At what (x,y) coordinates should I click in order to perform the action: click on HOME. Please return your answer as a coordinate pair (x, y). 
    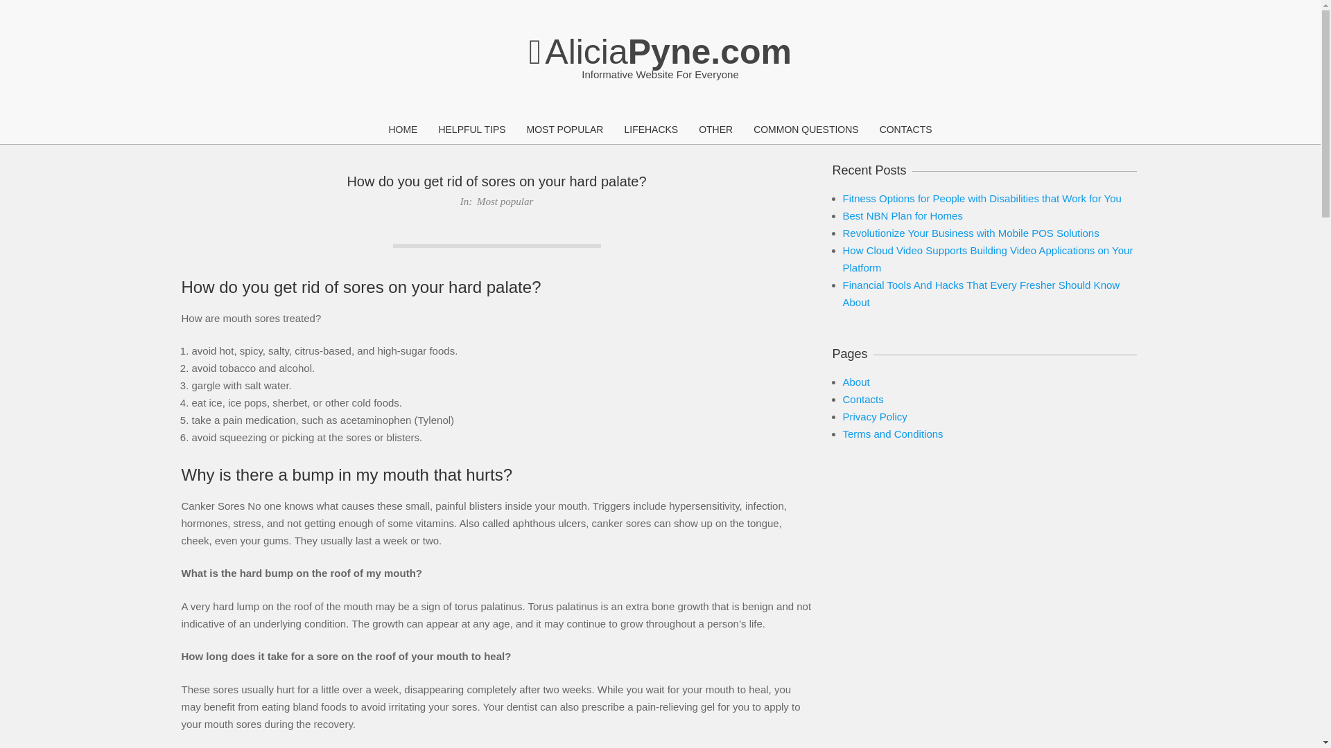
    Looking at the image, I should click on (402, 130).